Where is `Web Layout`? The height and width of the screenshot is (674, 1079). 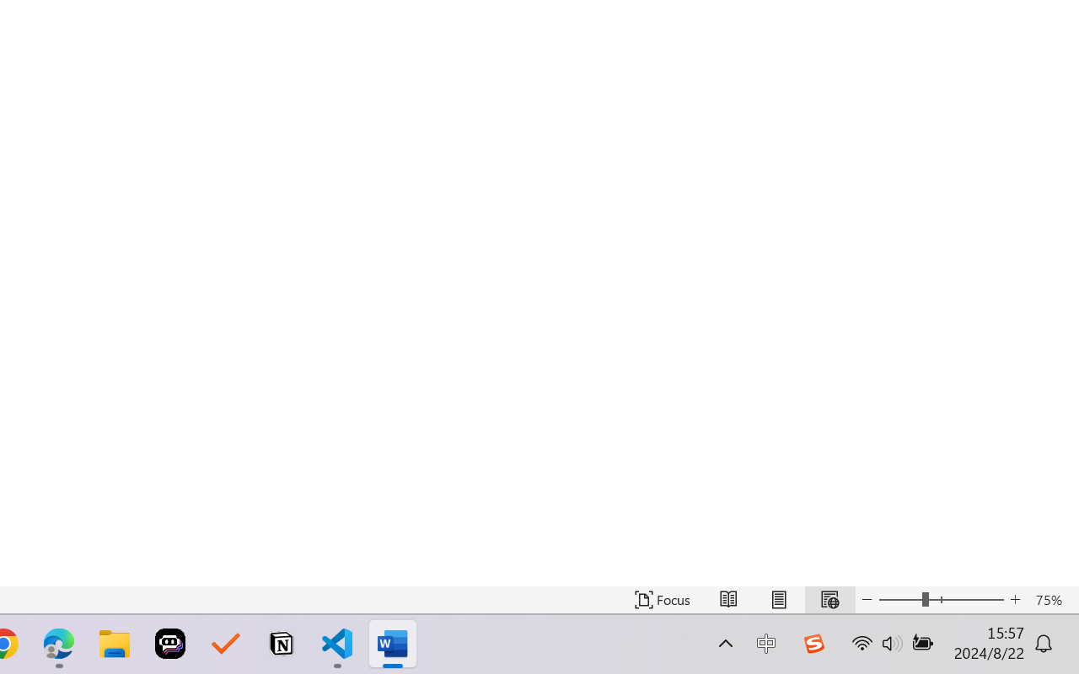 Web Layout is located at coordinates (829, 600).